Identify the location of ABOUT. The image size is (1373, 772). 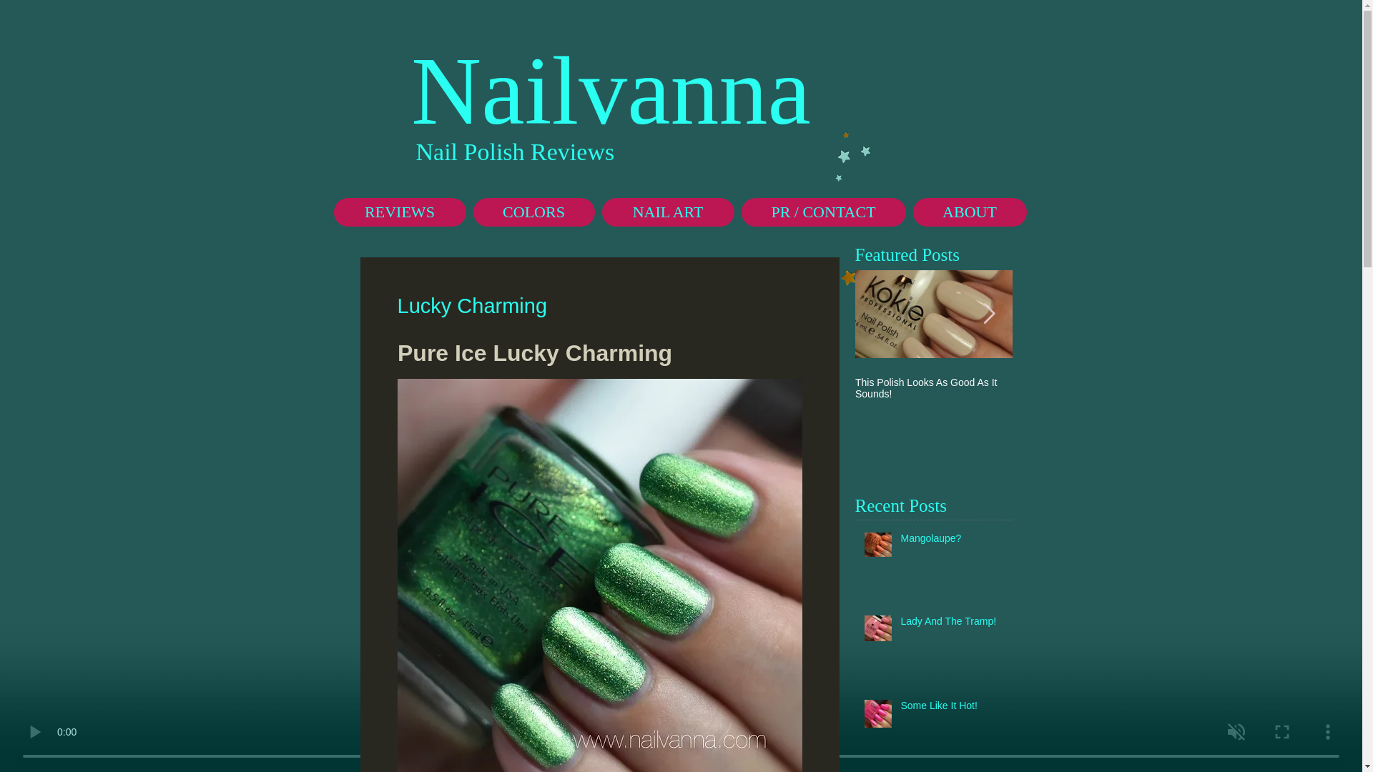
(969, 212).